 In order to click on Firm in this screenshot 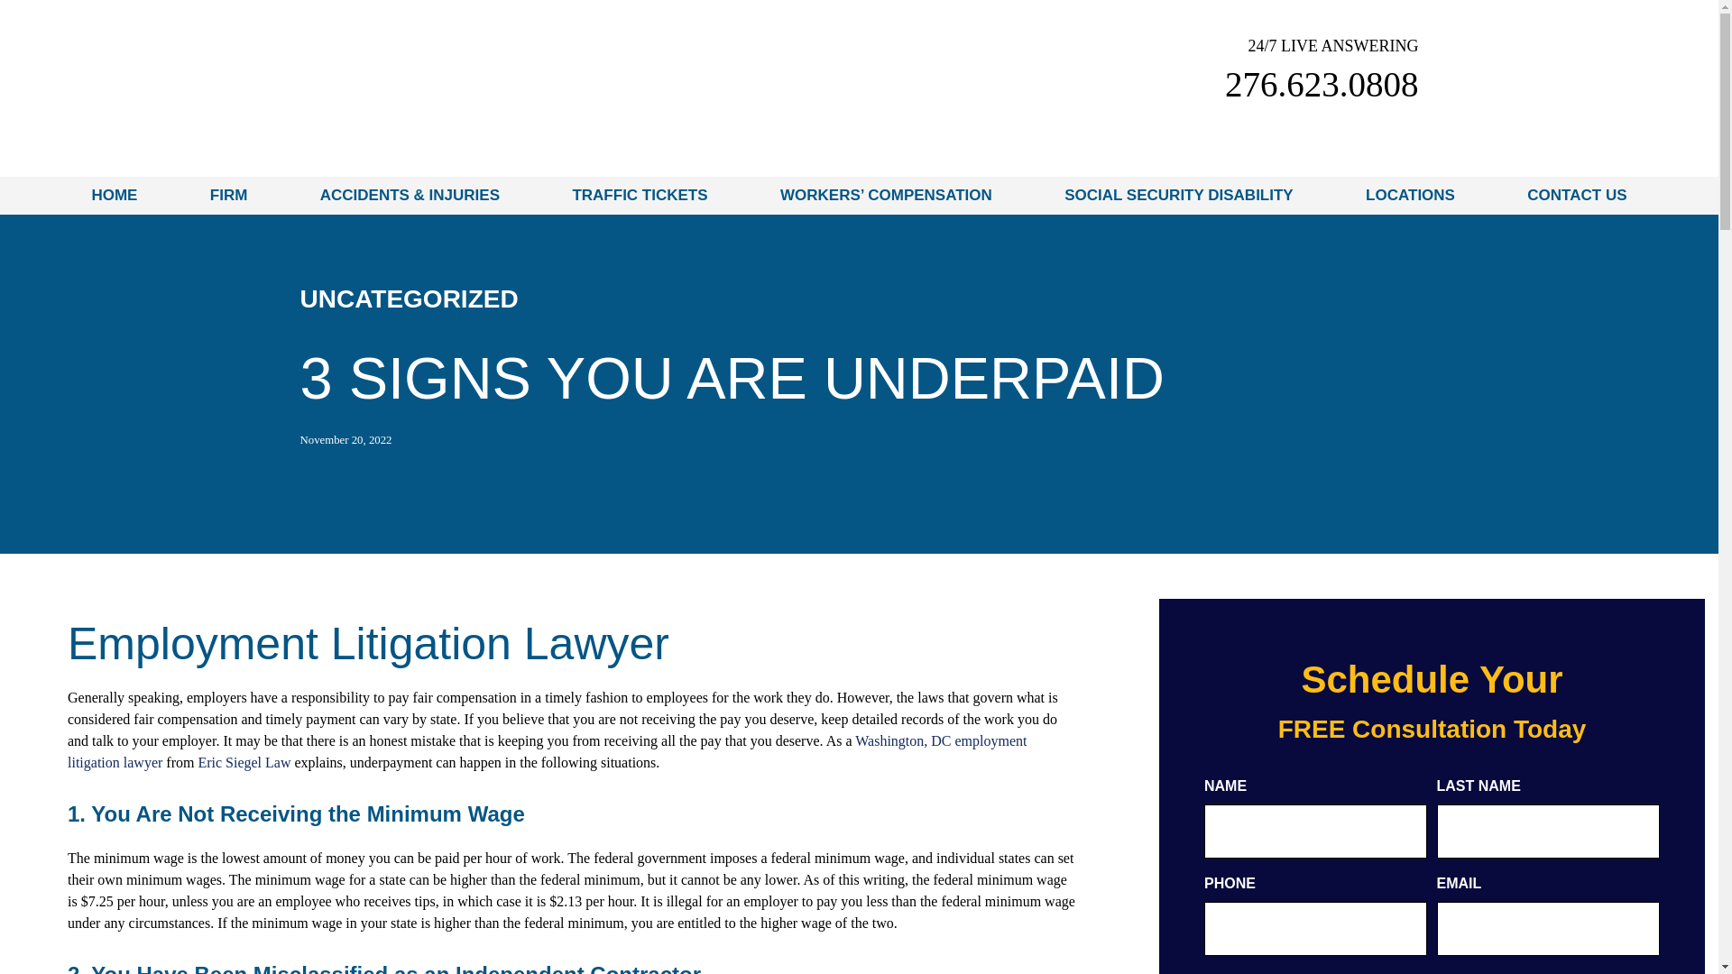, I will do `click(228, 195)`.